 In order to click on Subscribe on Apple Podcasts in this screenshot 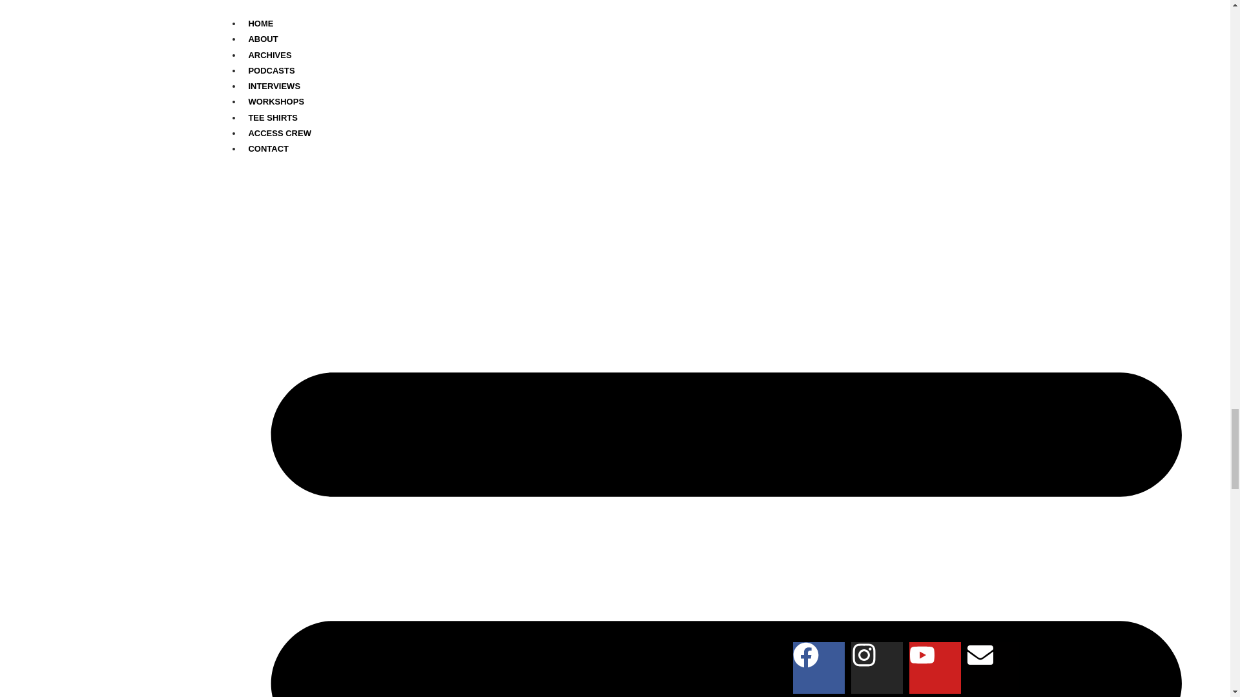, I will do `click(292, 500)`.